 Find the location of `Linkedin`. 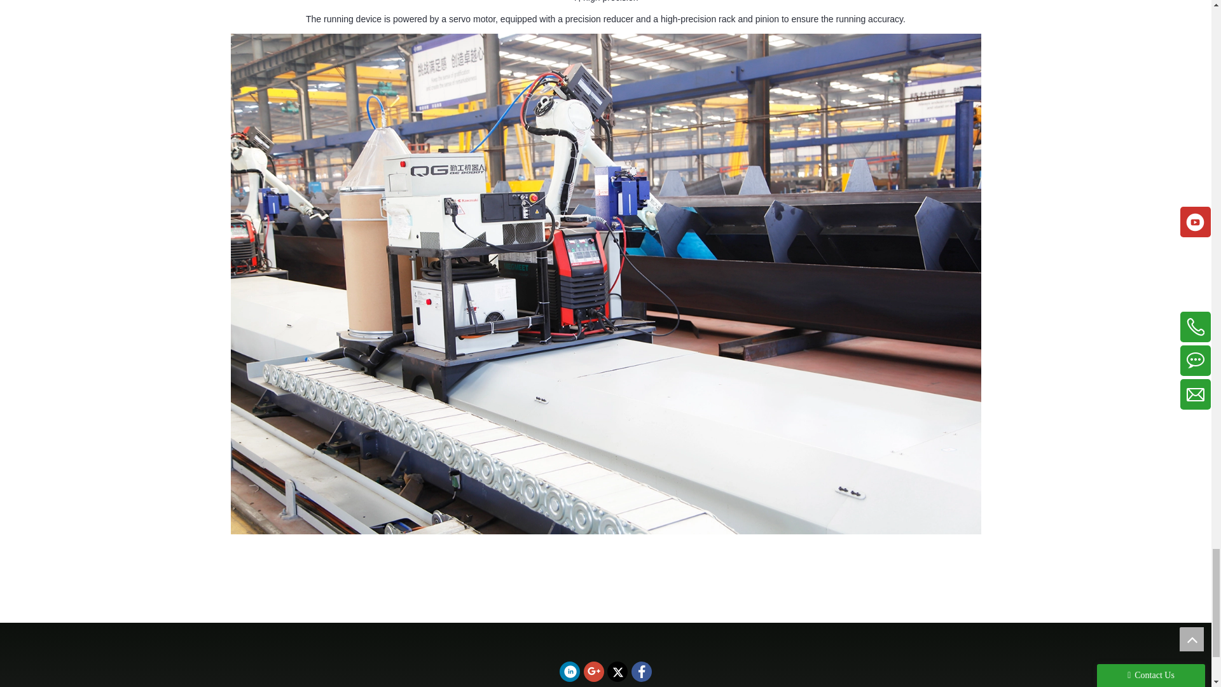

Linkedin is located at coordinates (570, 672).